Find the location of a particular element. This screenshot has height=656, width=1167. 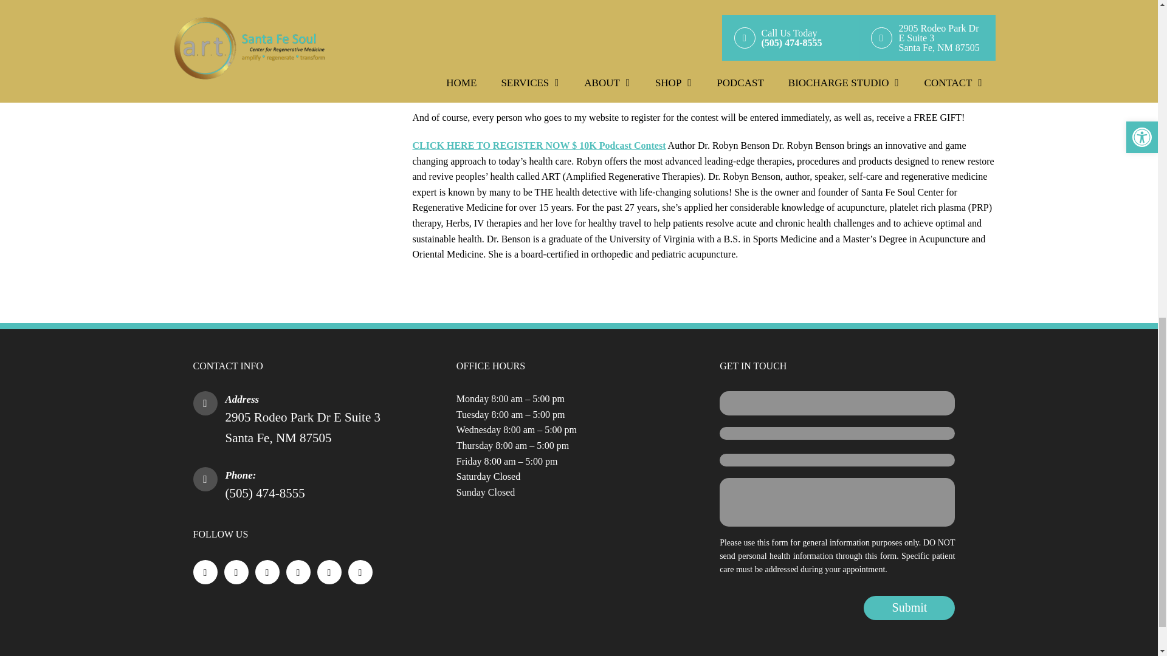

Submit is located at coordinates (909, 607).